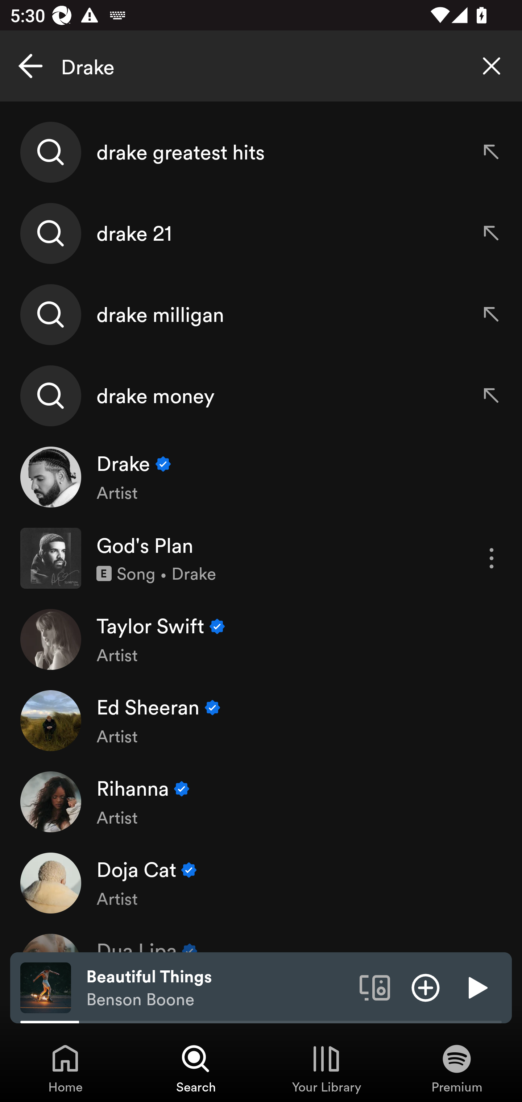 The height and width of the screenshot is (1102, 522). What do you see at coordinates (261, 152) in the screenshot?
I see `drake greatest hits` at bounding box center [261, 152].